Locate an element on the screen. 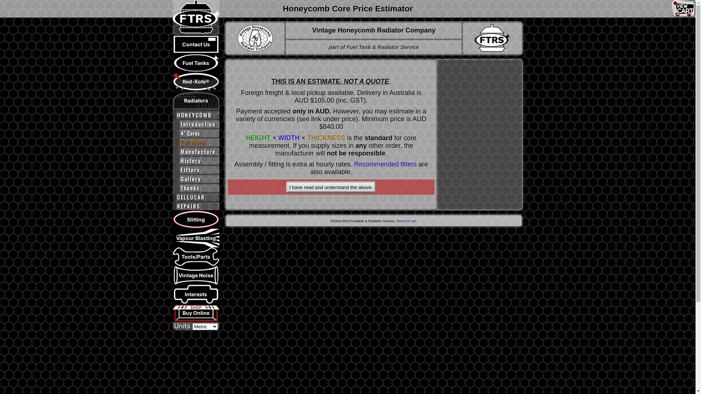 Image resolution: width=701 pixels, height=394 pixels. Interests is located at coordinates (196, 294).